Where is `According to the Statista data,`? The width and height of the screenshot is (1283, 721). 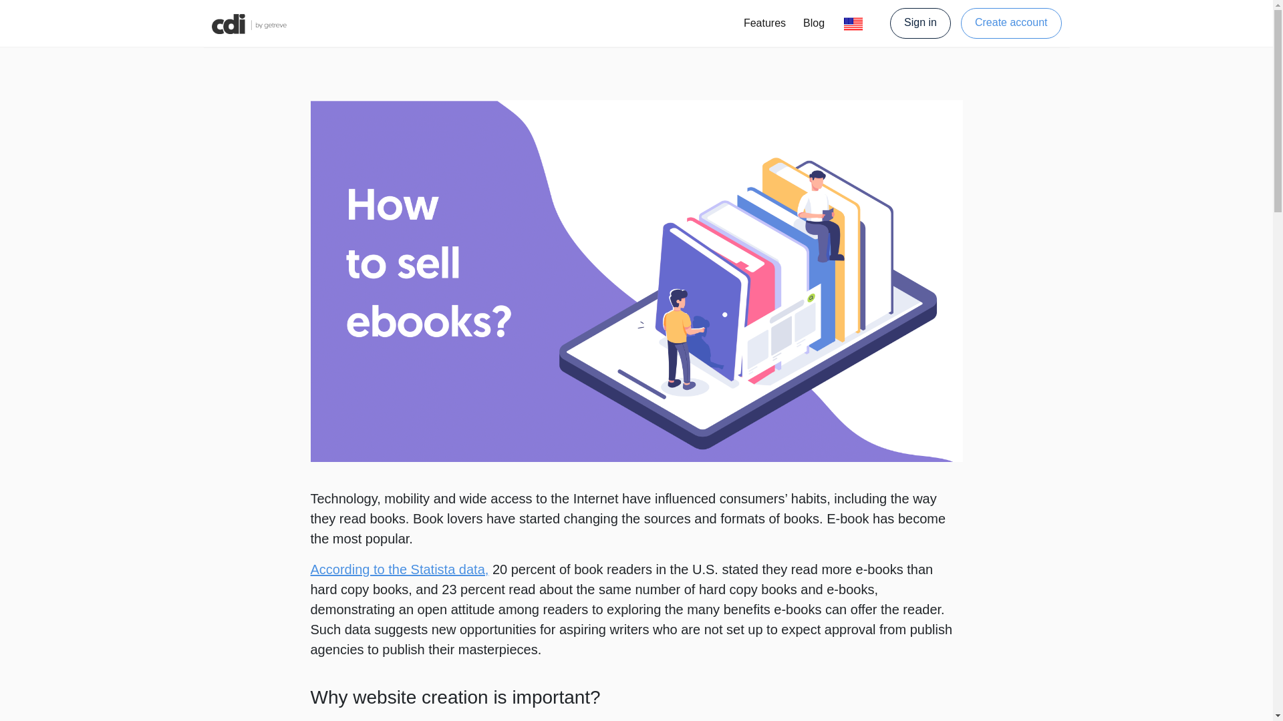
According to the Statista data, is located at coordinates (400, 569).